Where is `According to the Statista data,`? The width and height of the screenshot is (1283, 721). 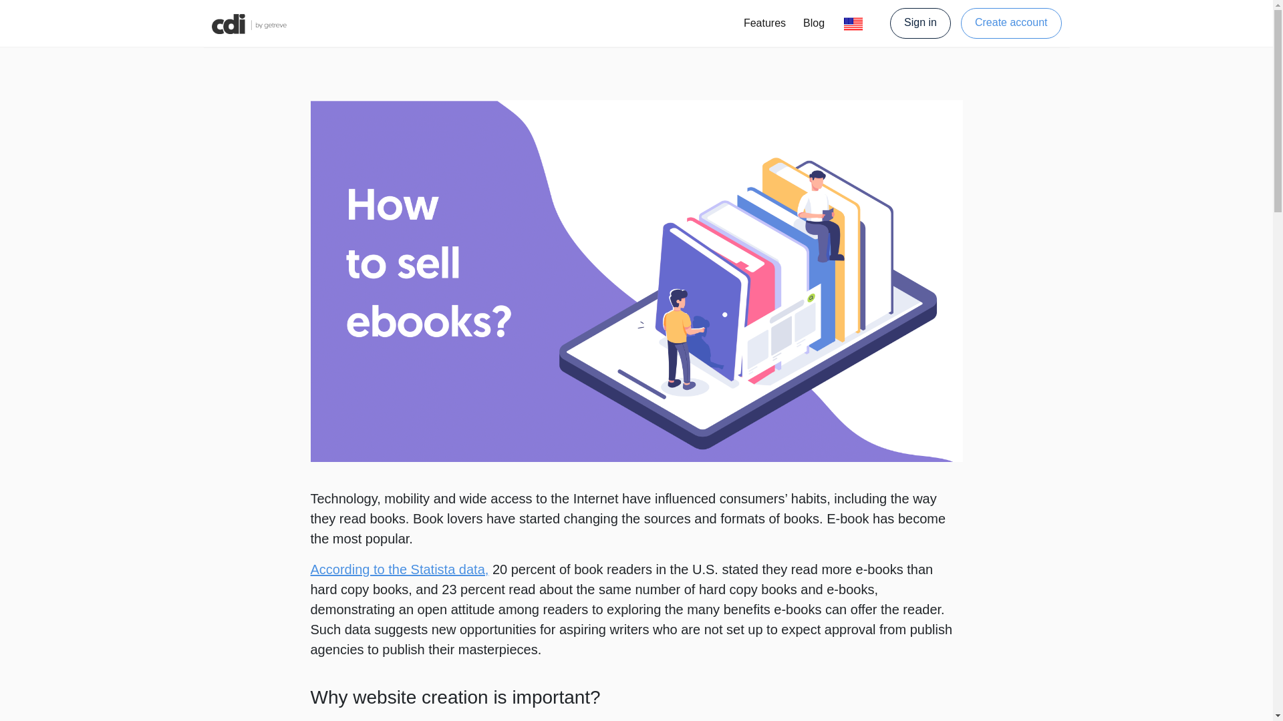
According to the Statista data, is located at coordinates (400, 569).